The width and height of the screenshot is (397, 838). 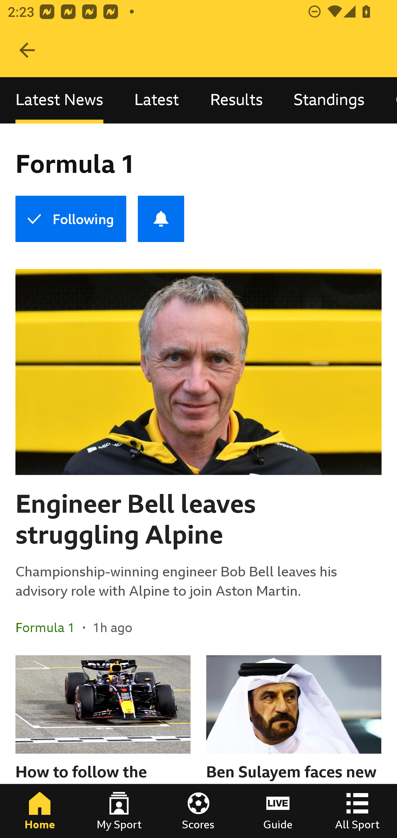 What do you see at coordinates (198, 811) in the screenshot?
I see `Scores` at bounding box center [198, 811].